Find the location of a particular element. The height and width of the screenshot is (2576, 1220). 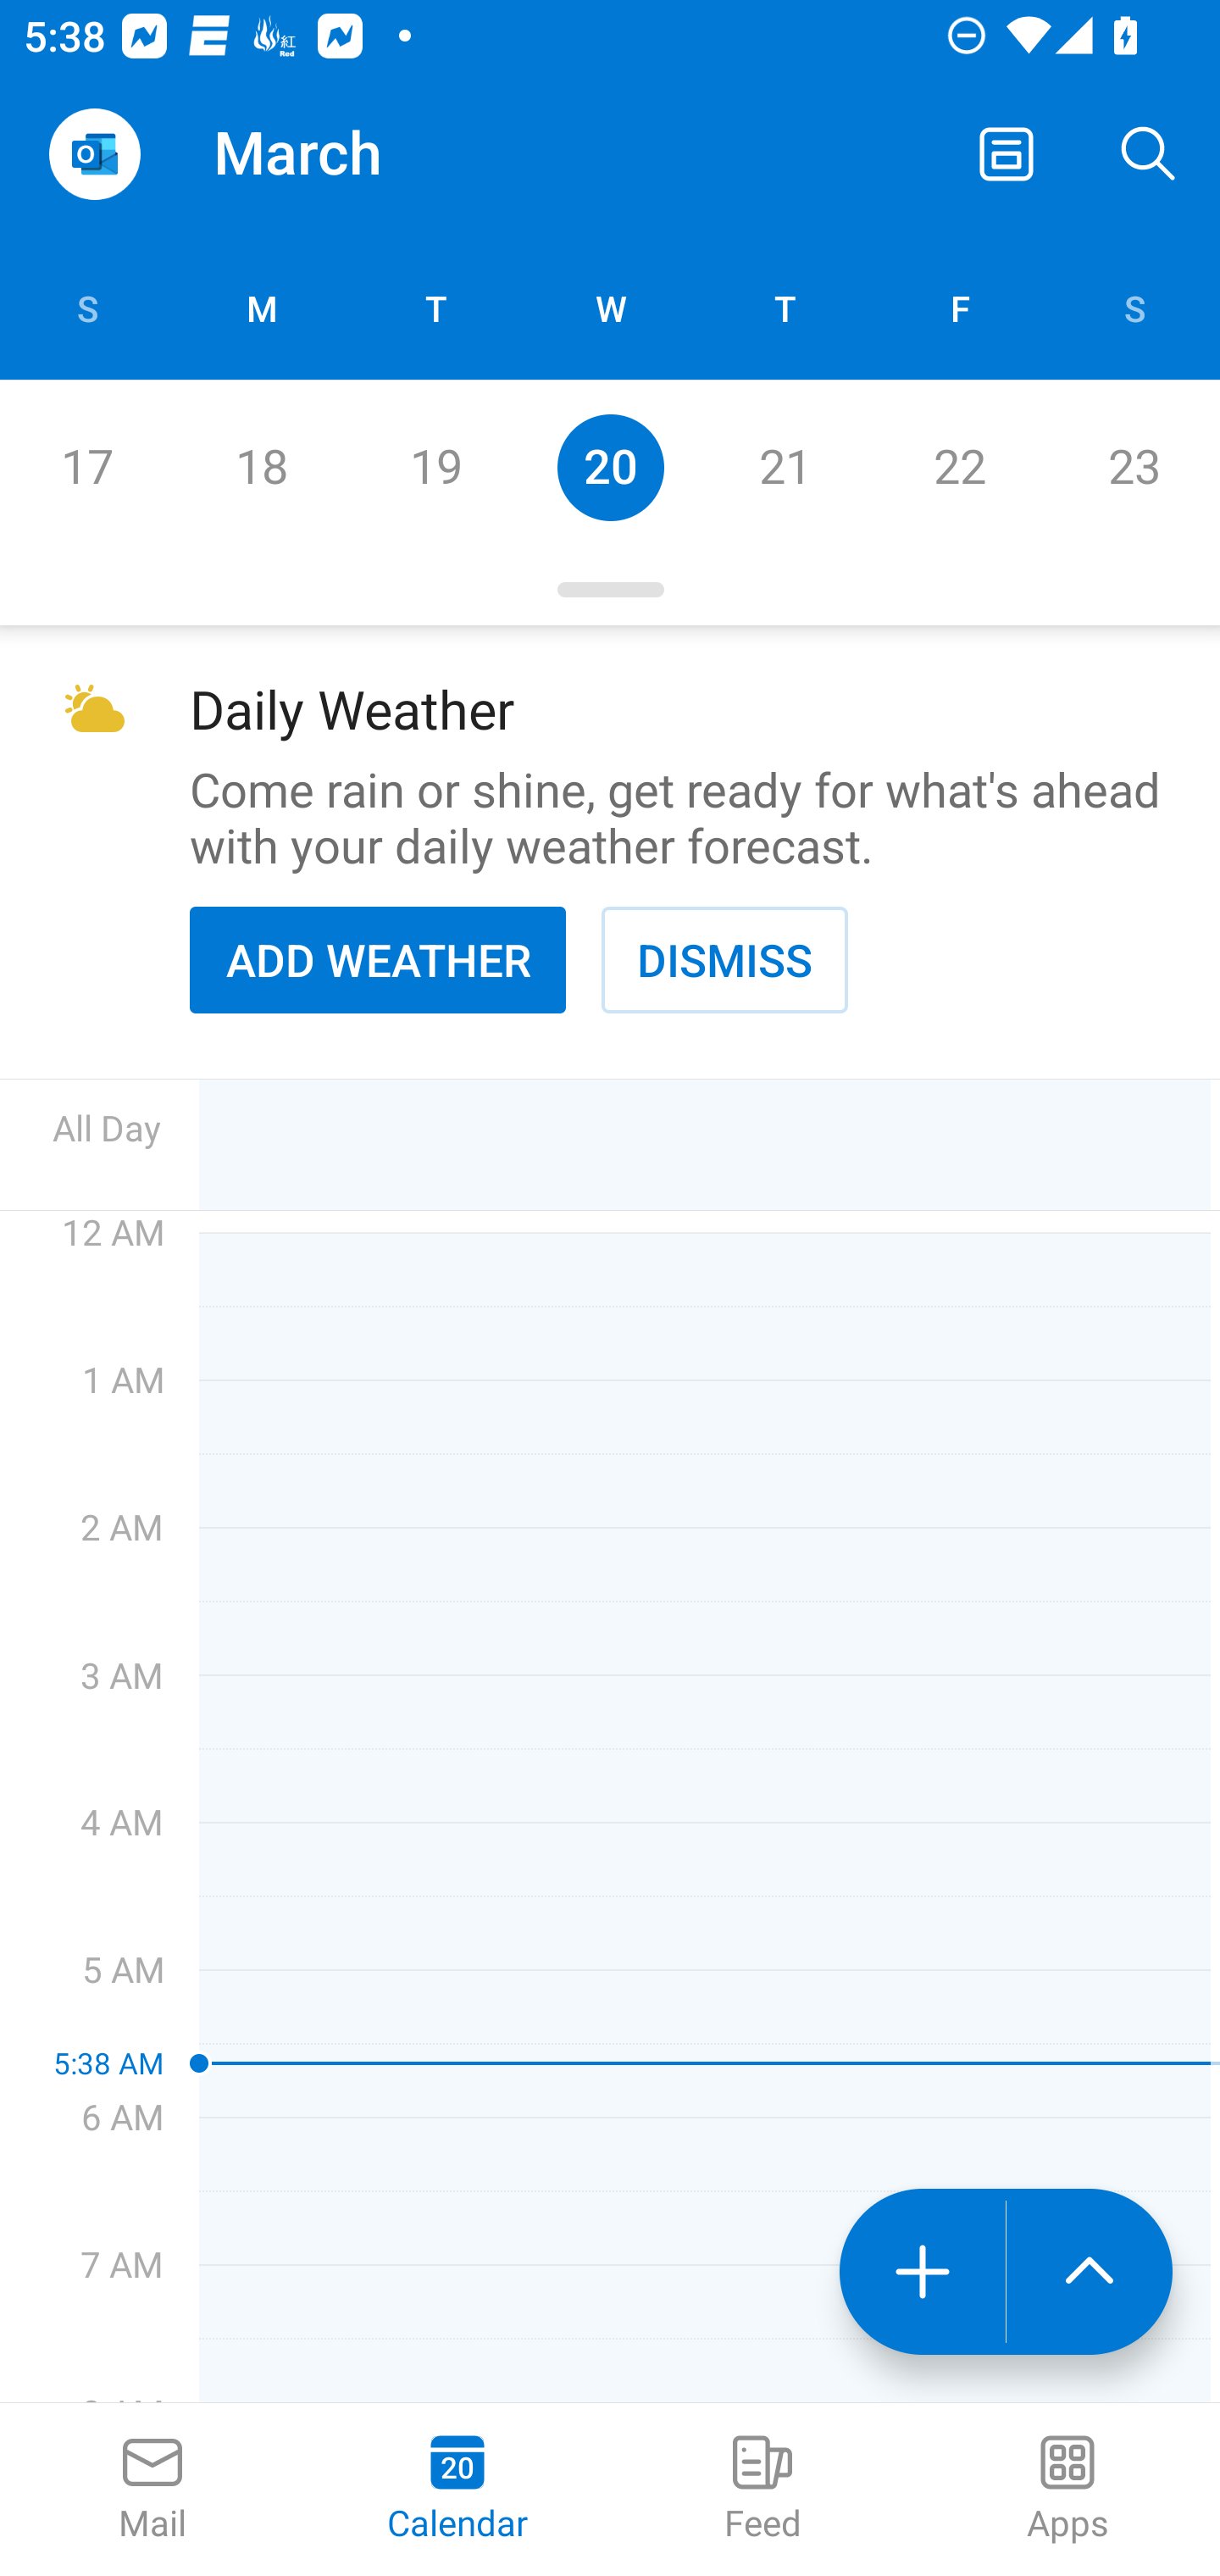

Day picker is located at coordinates (610, 590).